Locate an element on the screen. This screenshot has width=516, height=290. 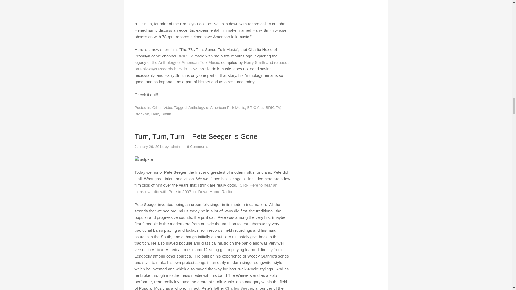
Video is located at coordinates (168, 108).